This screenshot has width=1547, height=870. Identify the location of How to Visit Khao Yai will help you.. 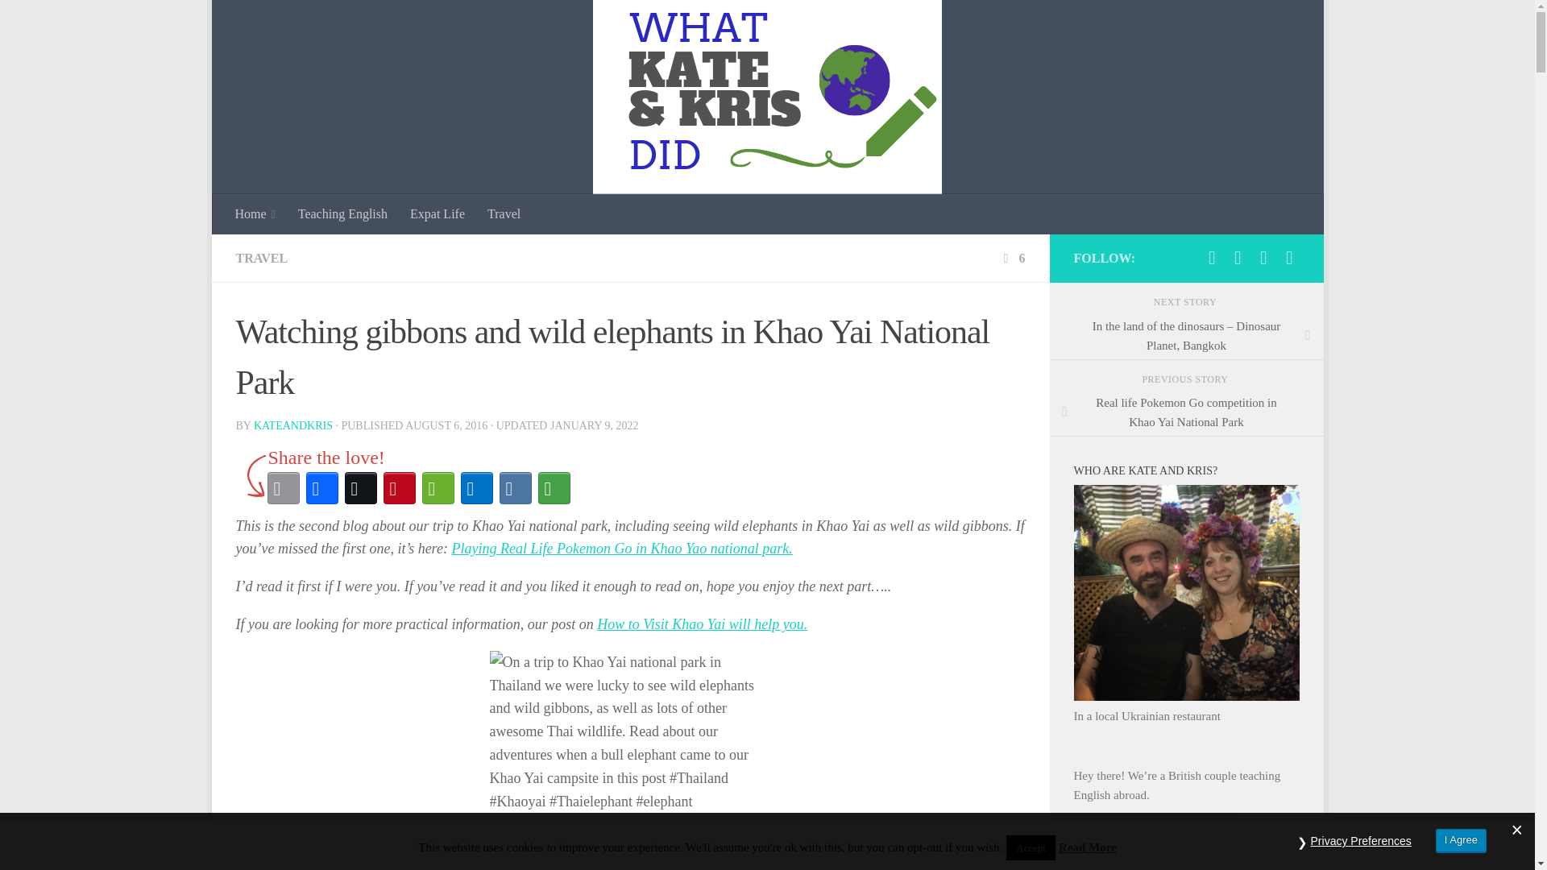
(703, 623).